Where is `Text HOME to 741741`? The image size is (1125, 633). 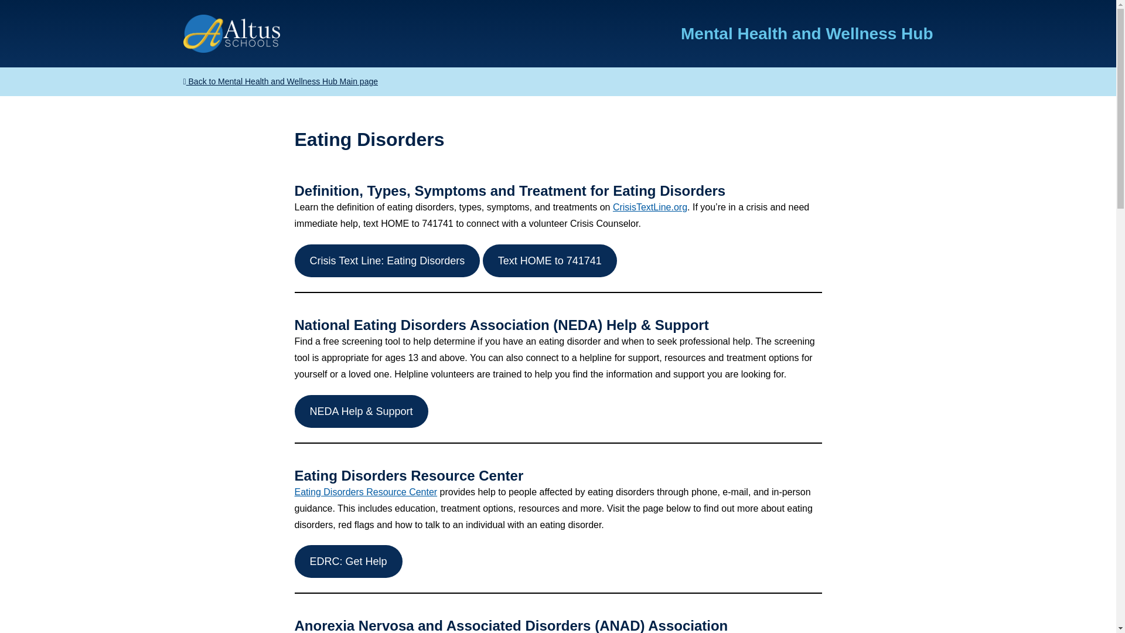
Text HOME to 741741 is located at coordinates (550, 260).